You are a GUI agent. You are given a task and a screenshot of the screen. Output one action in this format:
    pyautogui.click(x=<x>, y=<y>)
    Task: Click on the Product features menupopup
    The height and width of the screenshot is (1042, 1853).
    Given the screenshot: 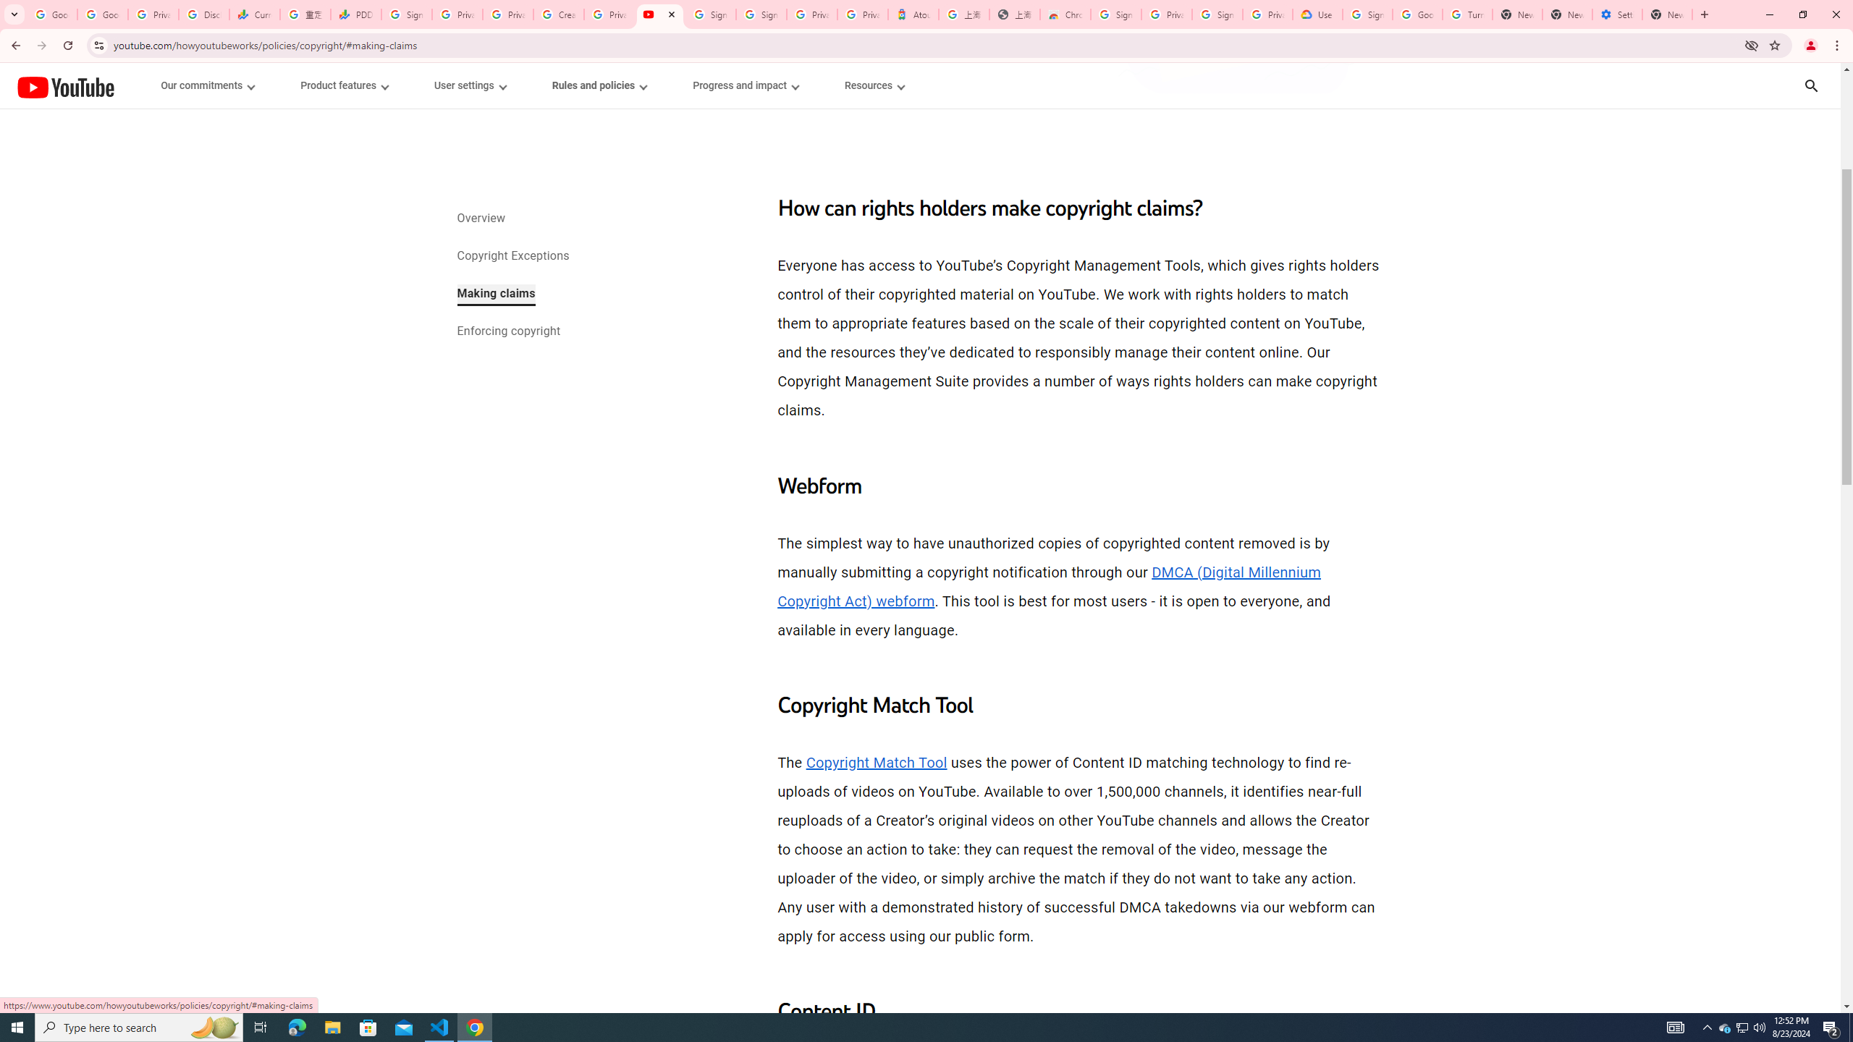 What is the action you would take?
    pyautogui.click(x=343, y=85)
    